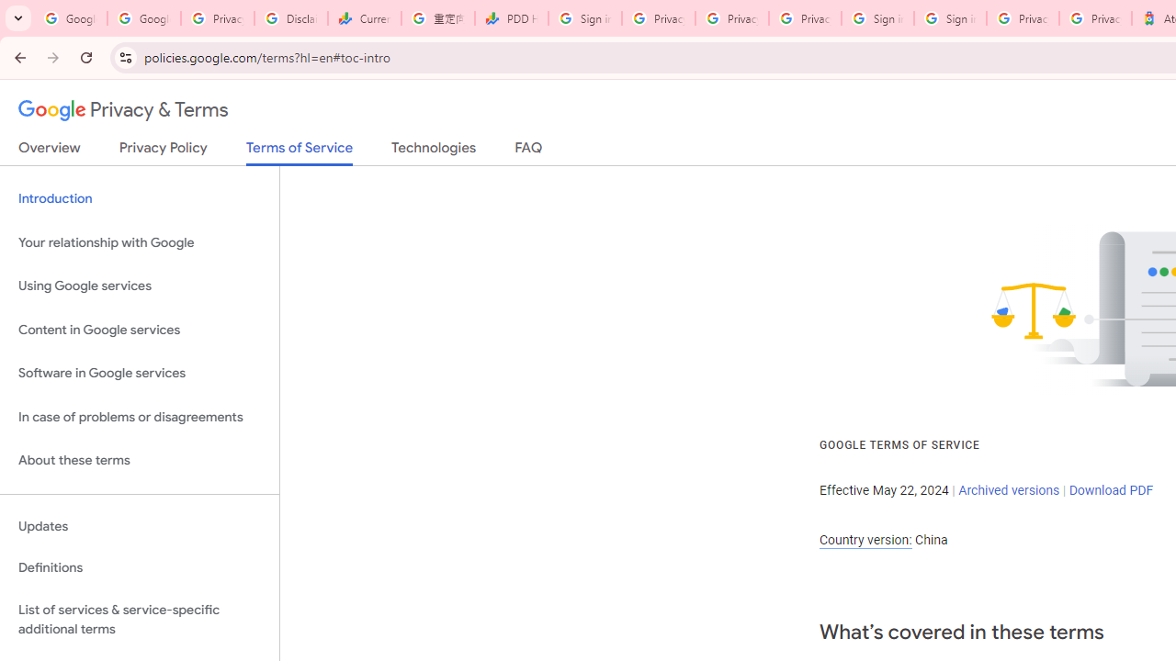 The height and width of the screenshot is (661, 1176). Describe the element at coordinates (950, 18) in the screenshot. I see `Sign in - Google Accounts` at that location.